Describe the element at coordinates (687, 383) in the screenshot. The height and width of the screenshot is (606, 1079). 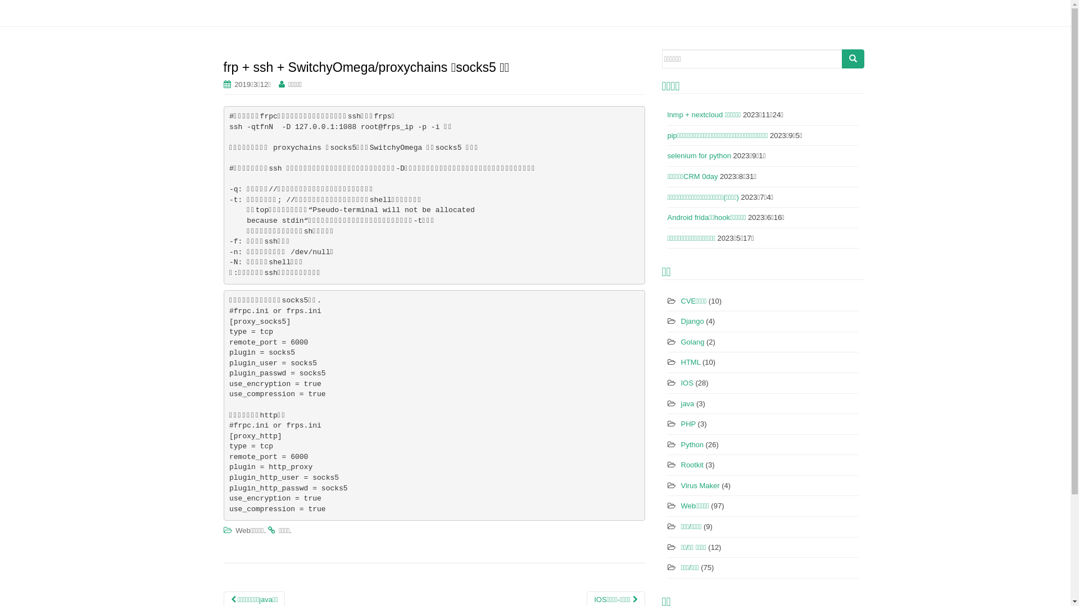
I see `IOS` at that location.